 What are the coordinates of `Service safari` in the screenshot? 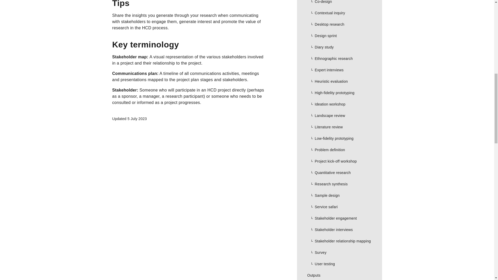 It's located at (339, 207).